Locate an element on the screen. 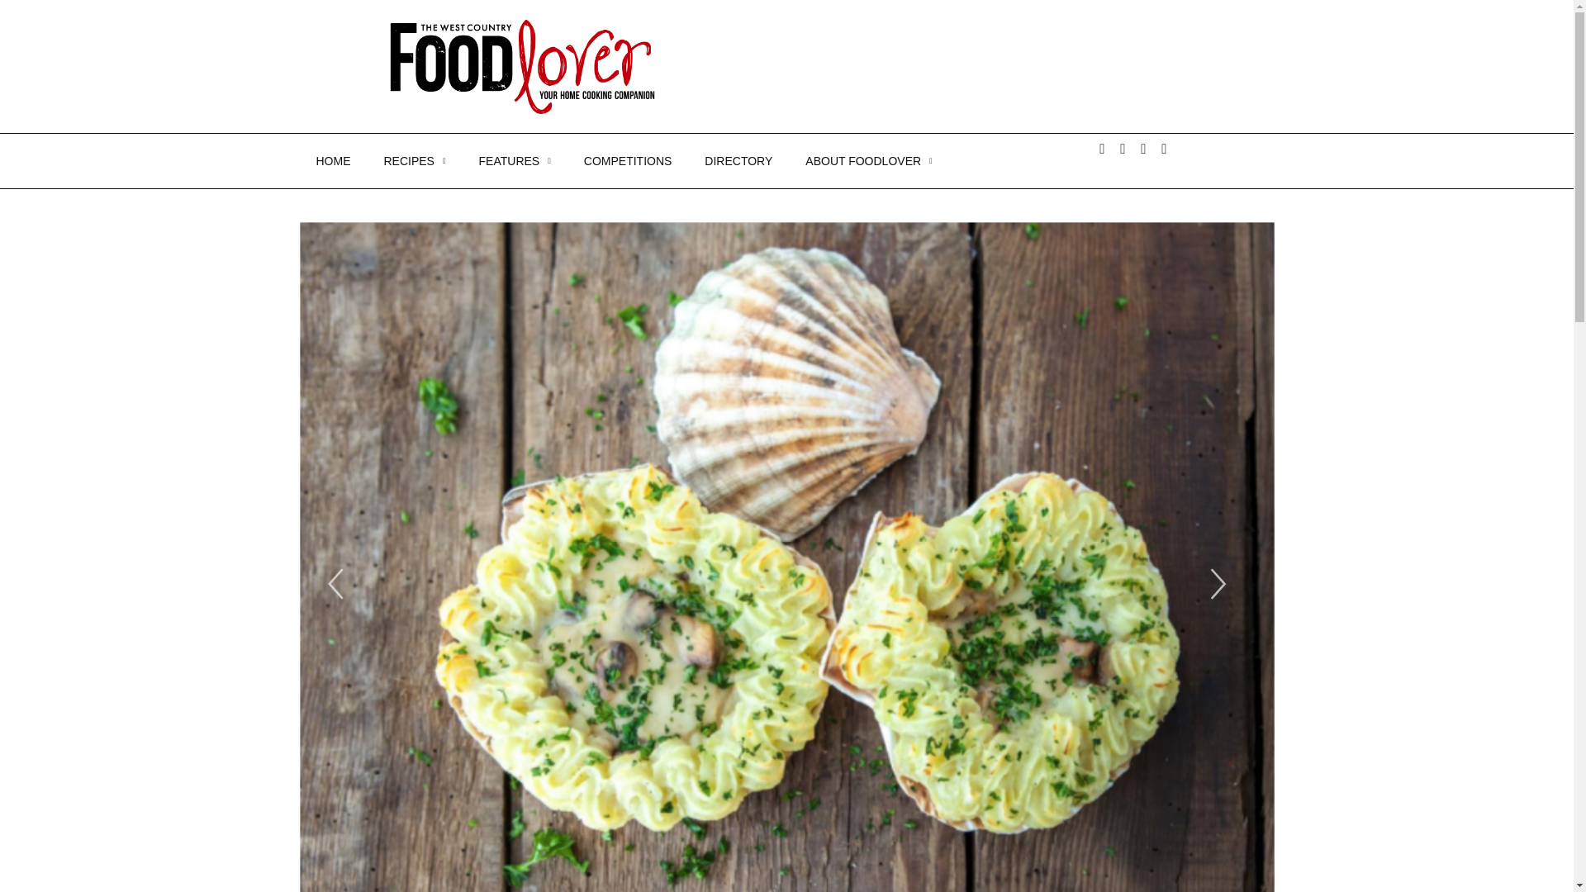  HOME is located at coordinates (332, 160).